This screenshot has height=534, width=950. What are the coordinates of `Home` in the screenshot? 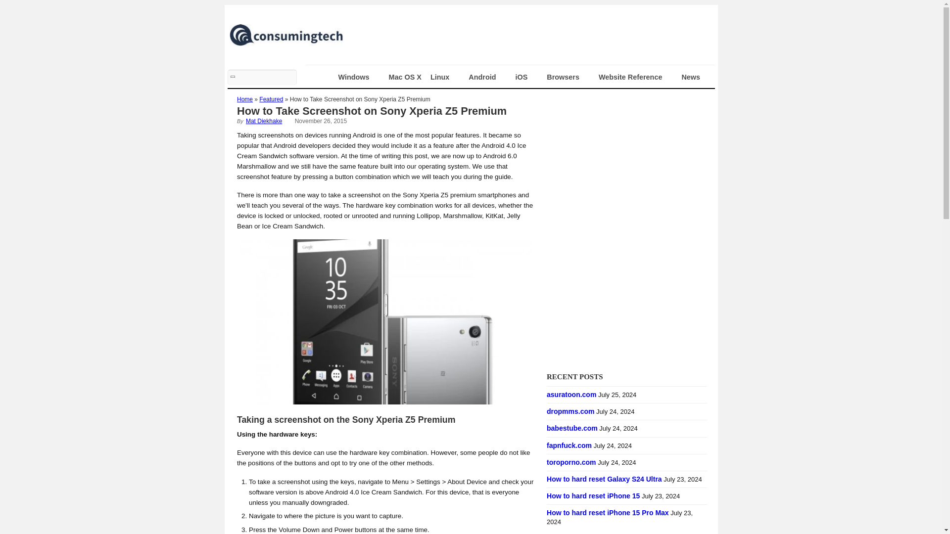 It's located at (244, 99).